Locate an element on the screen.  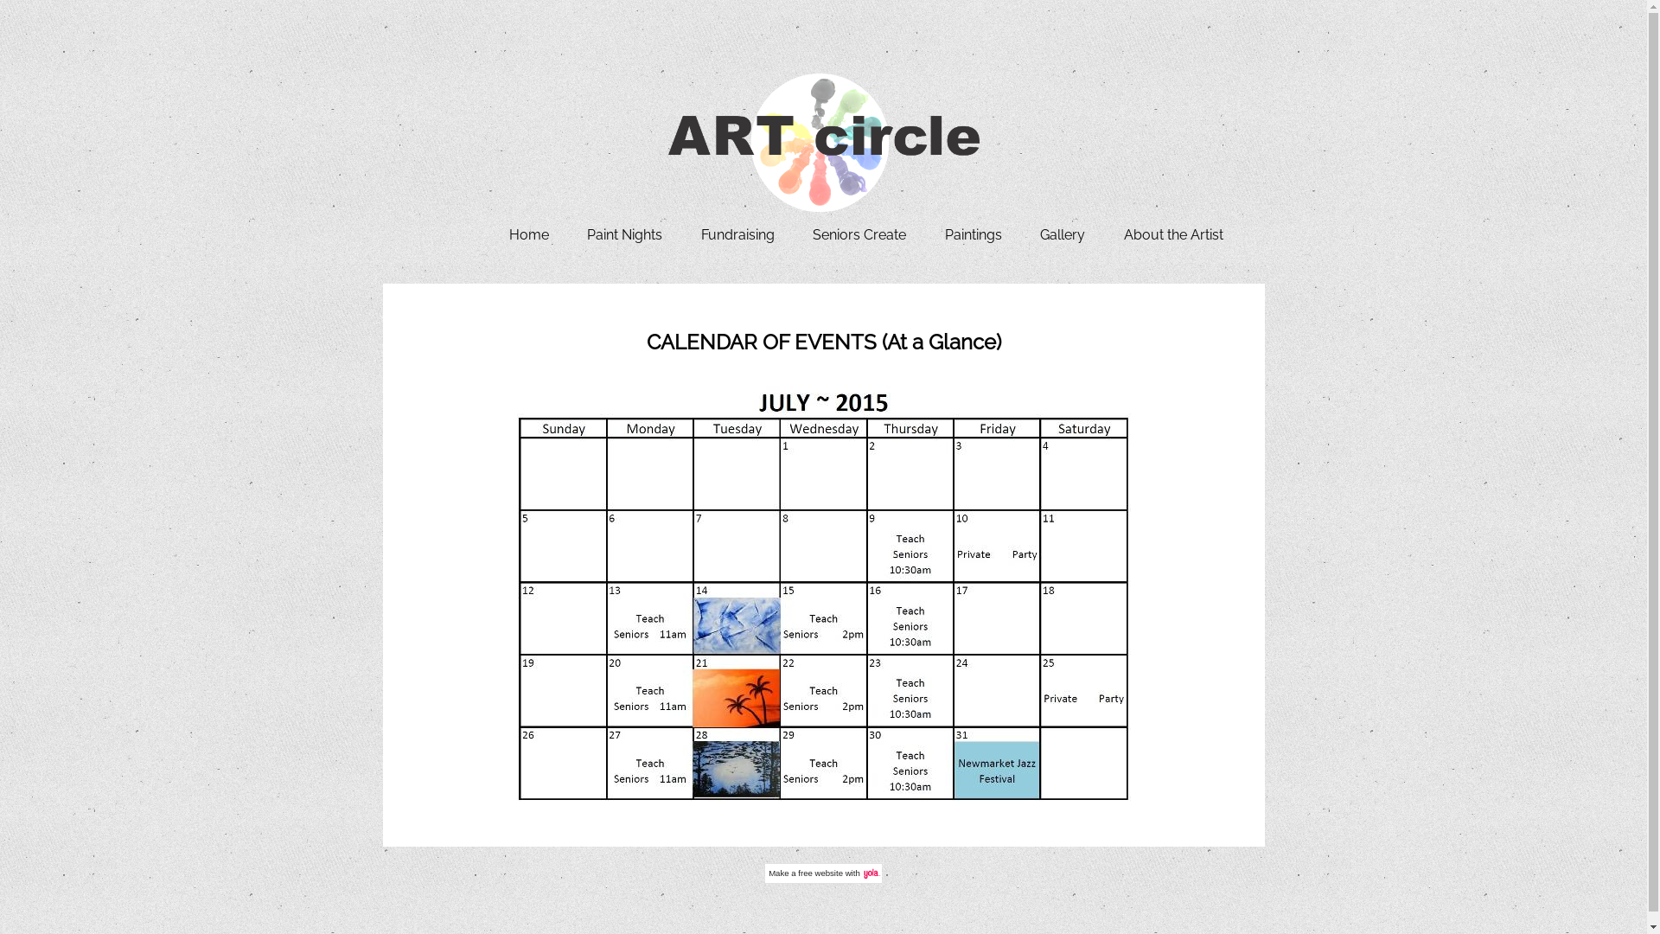
Gallery is located at coordinates (1063, 235).